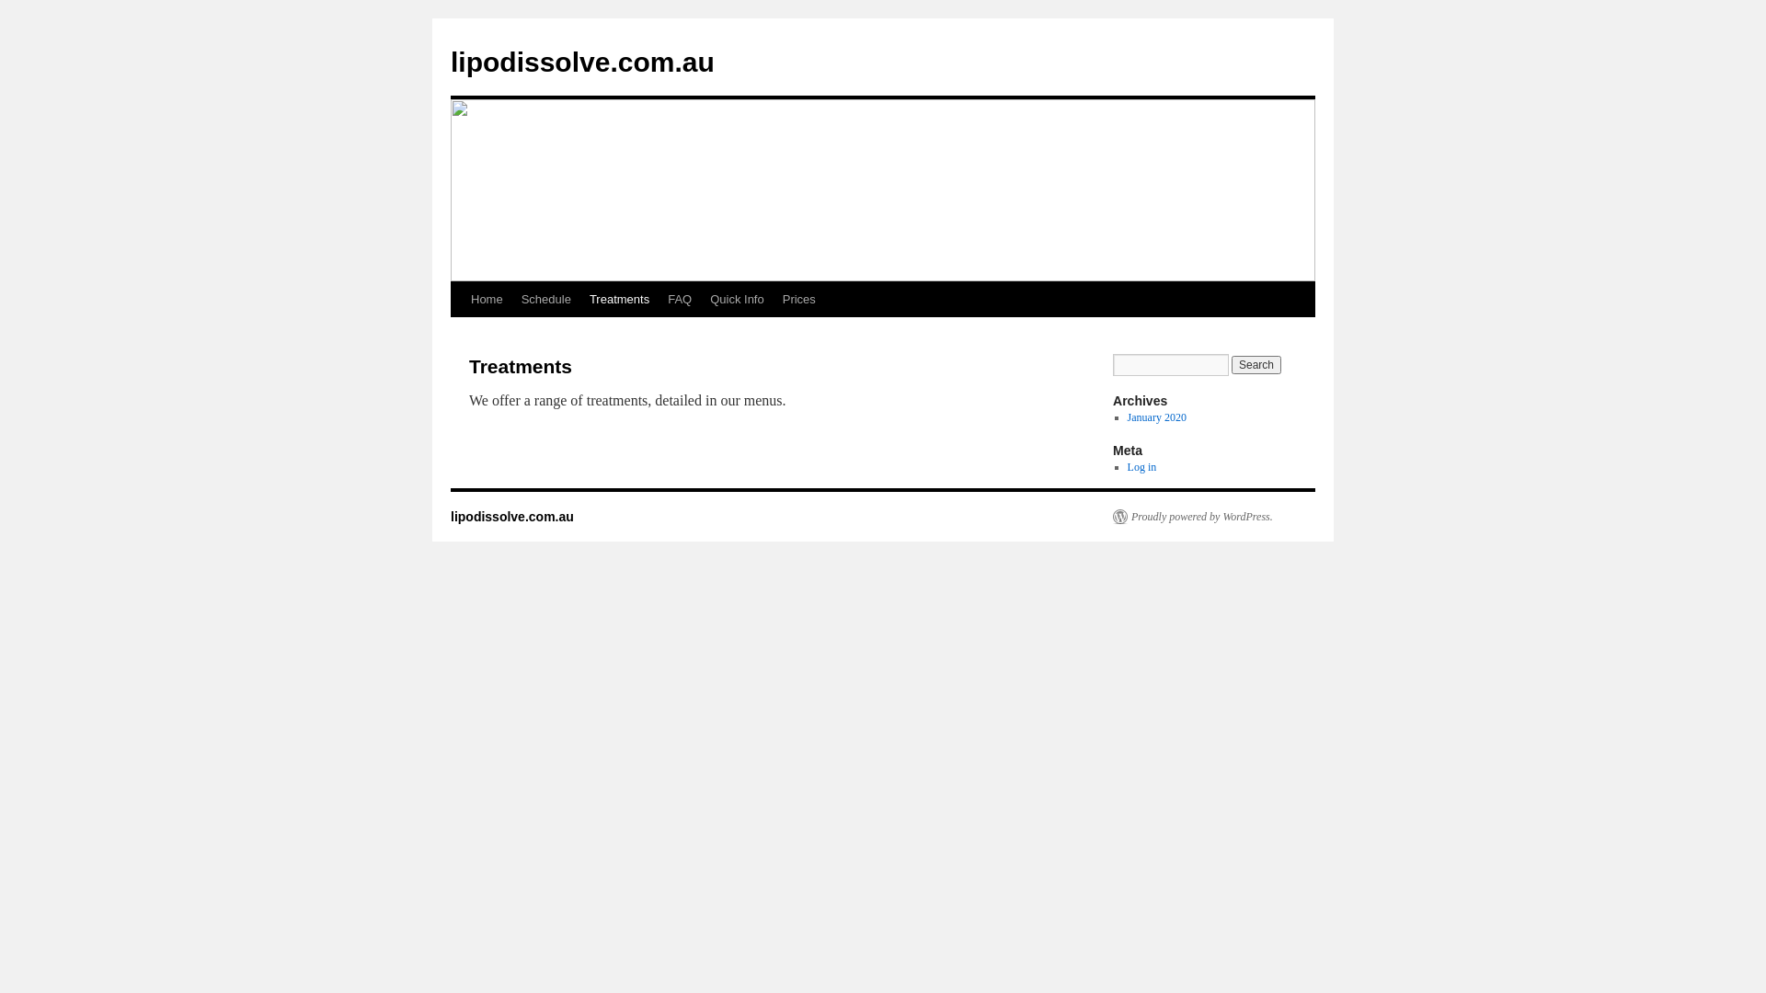 This screenshot has height=993, width=1766. Describe the element at coordinates (511, 517) in the screenshot. I see `lipodissolve.com.au` at that location.